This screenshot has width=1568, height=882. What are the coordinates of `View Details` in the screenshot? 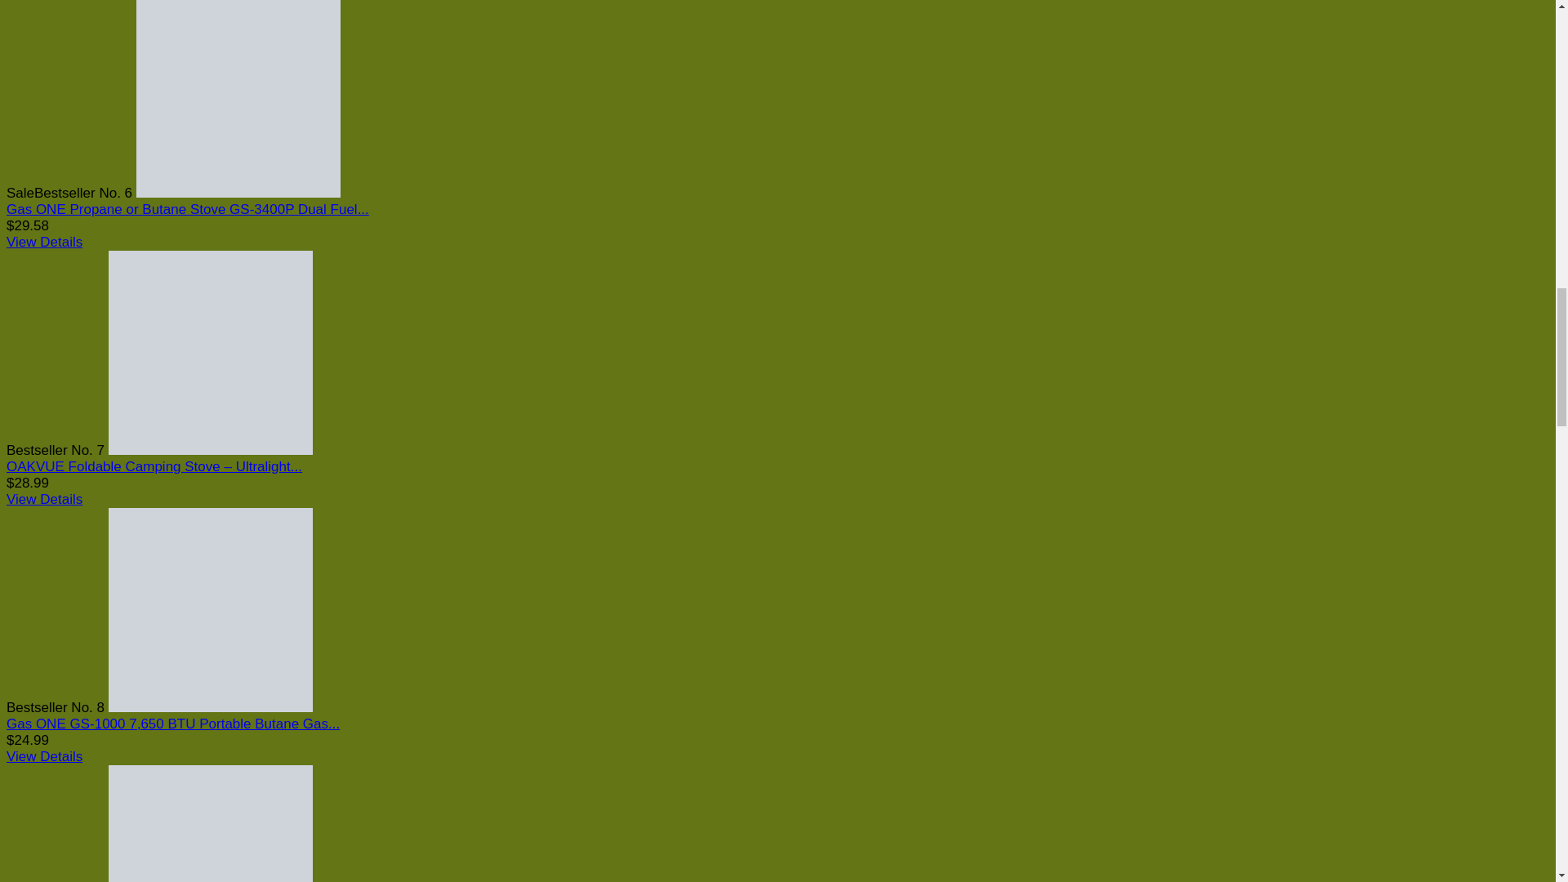 It's located at (44, 242).